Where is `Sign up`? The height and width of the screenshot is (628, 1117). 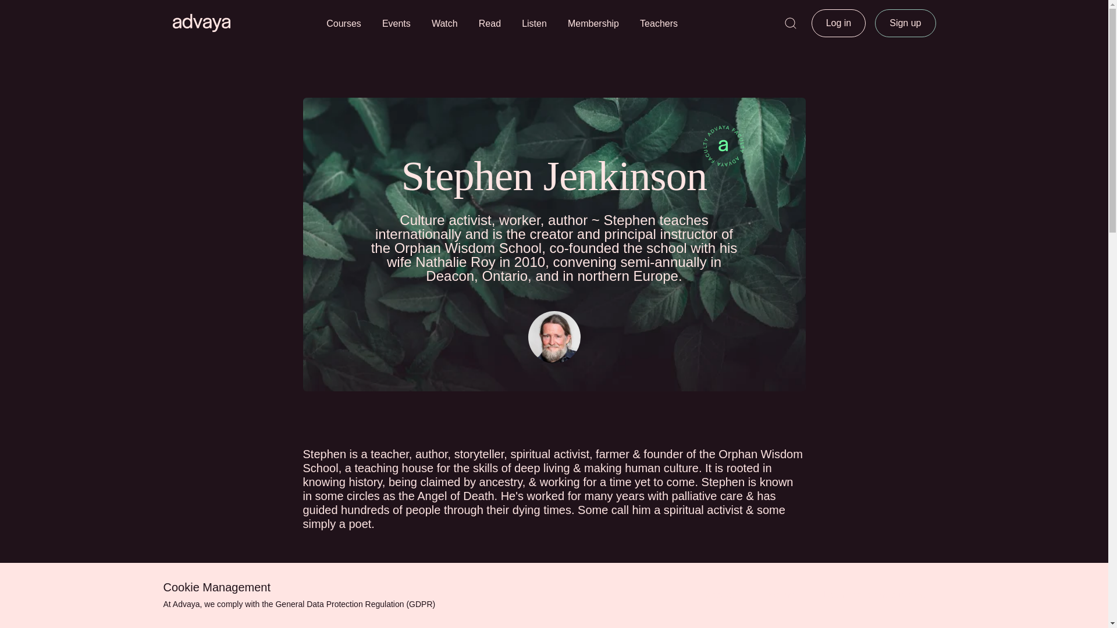 Sign up is located at coordinates (905, 23).